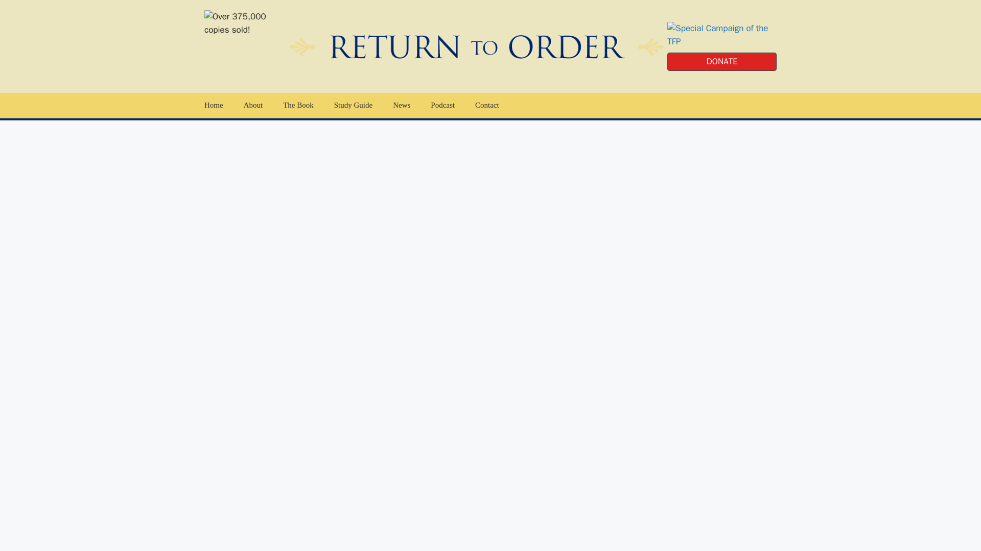 This screenshot has height=551, width=981. I want to click on About, so click(253, 106).